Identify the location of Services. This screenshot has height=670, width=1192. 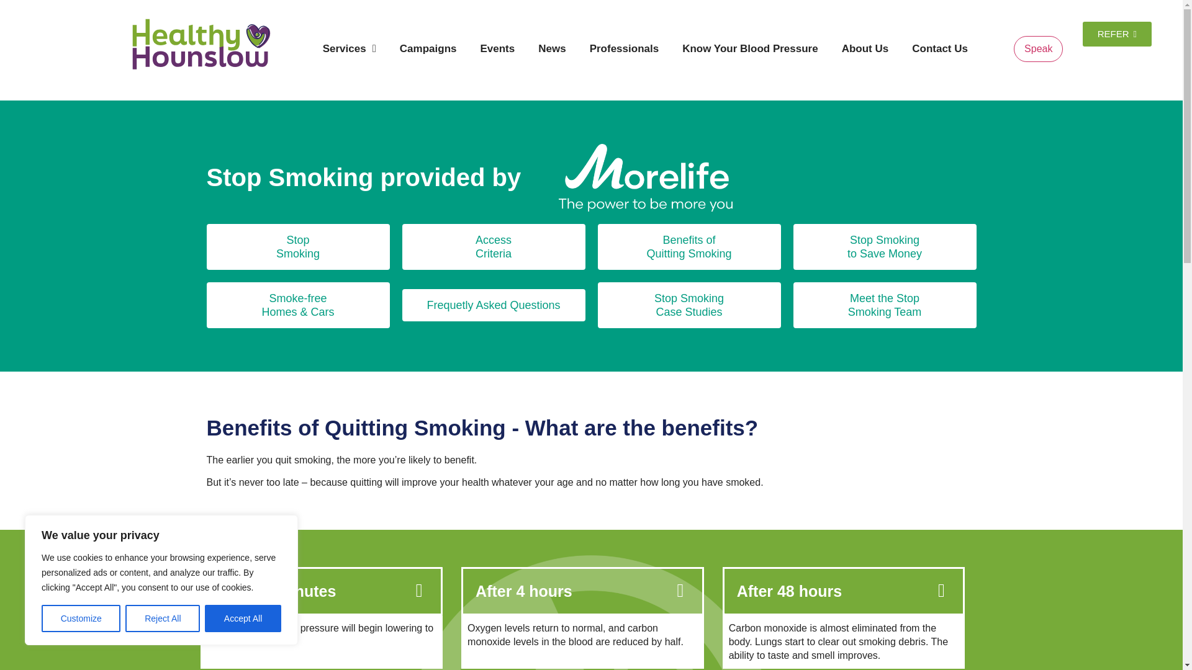
(350, 48).